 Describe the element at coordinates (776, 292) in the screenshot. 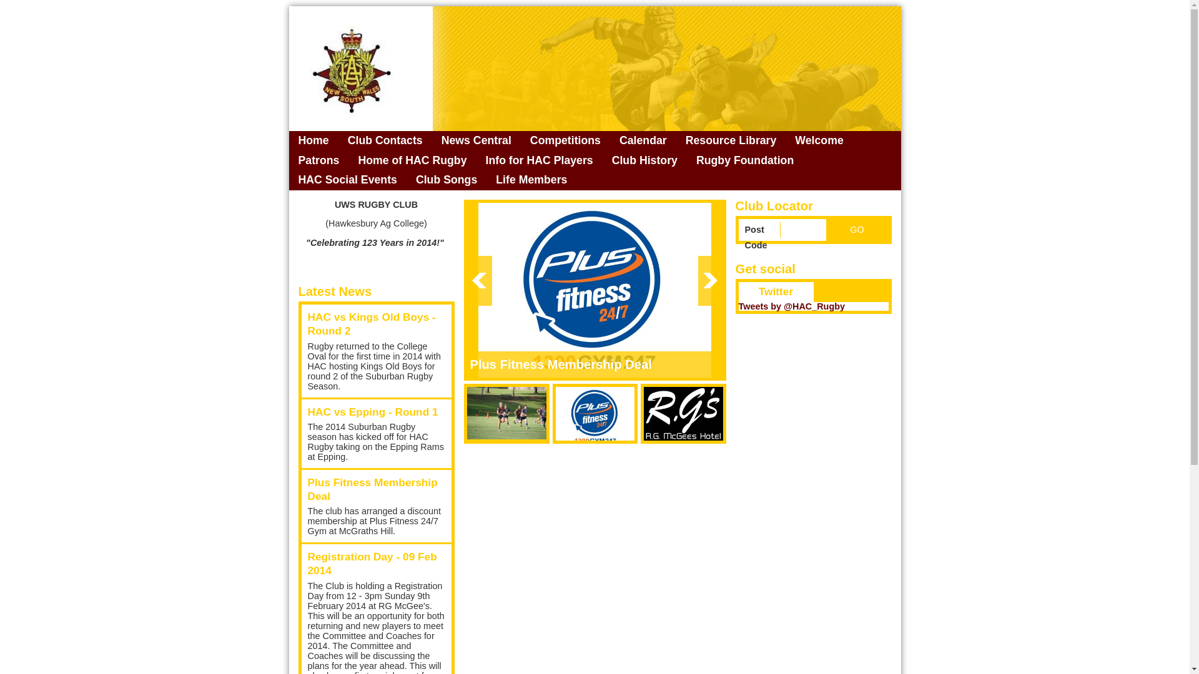

I see `Twitter` at that location.